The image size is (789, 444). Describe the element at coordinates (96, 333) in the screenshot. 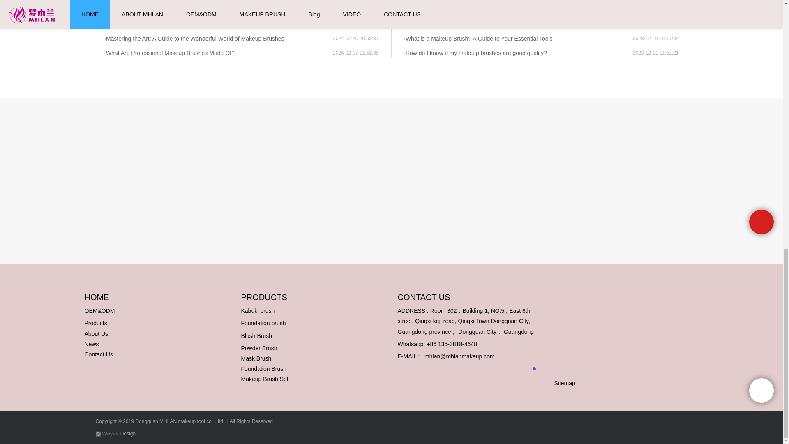

I see `About Us` at that location.